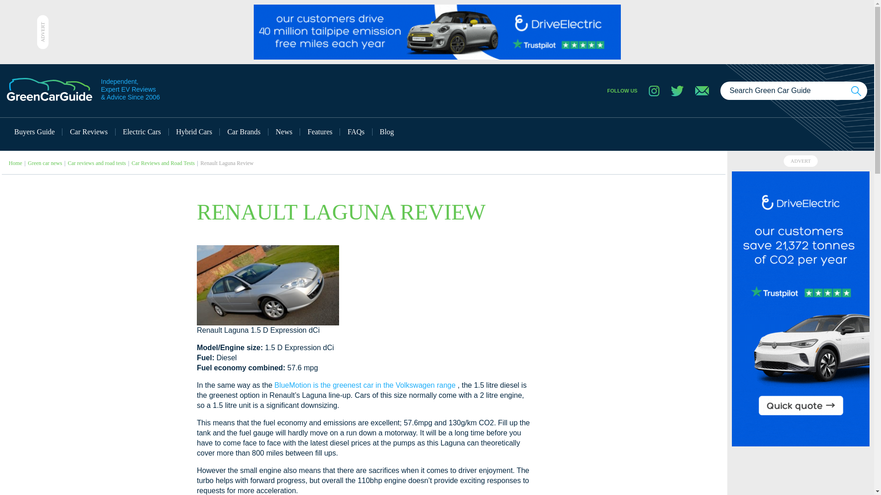  Describe the element at coordinates (363, 385) in the screenshot. I see `Volkswagen BlueMotion` at that location.